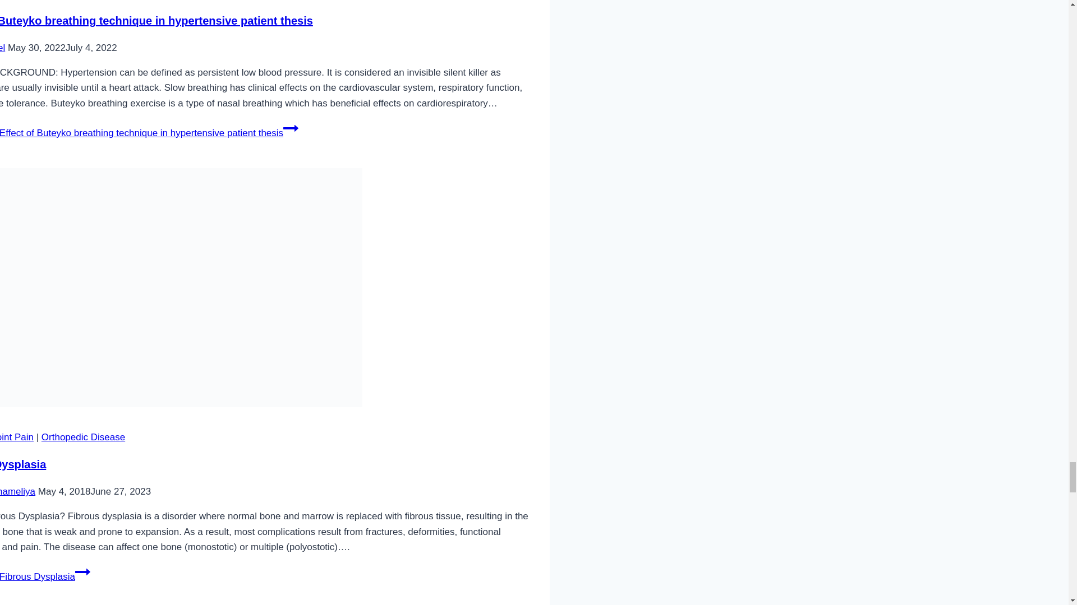 The width and height of the screenshot is (1077, 605). I want to click on Continue, so click(291, 128).